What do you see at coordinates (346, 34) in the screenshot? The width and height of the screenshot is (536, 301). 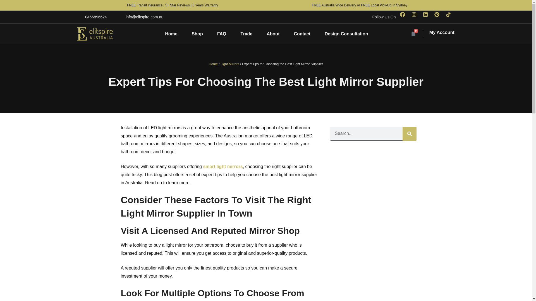 I see `Design Consultation` at bounding box center [346, 34].